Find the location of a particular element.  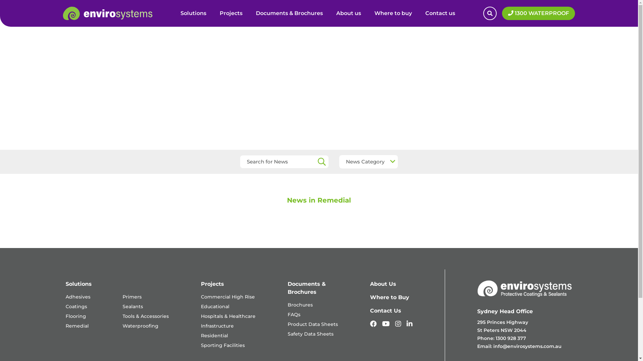

About us is located at coordinates (348, 13).